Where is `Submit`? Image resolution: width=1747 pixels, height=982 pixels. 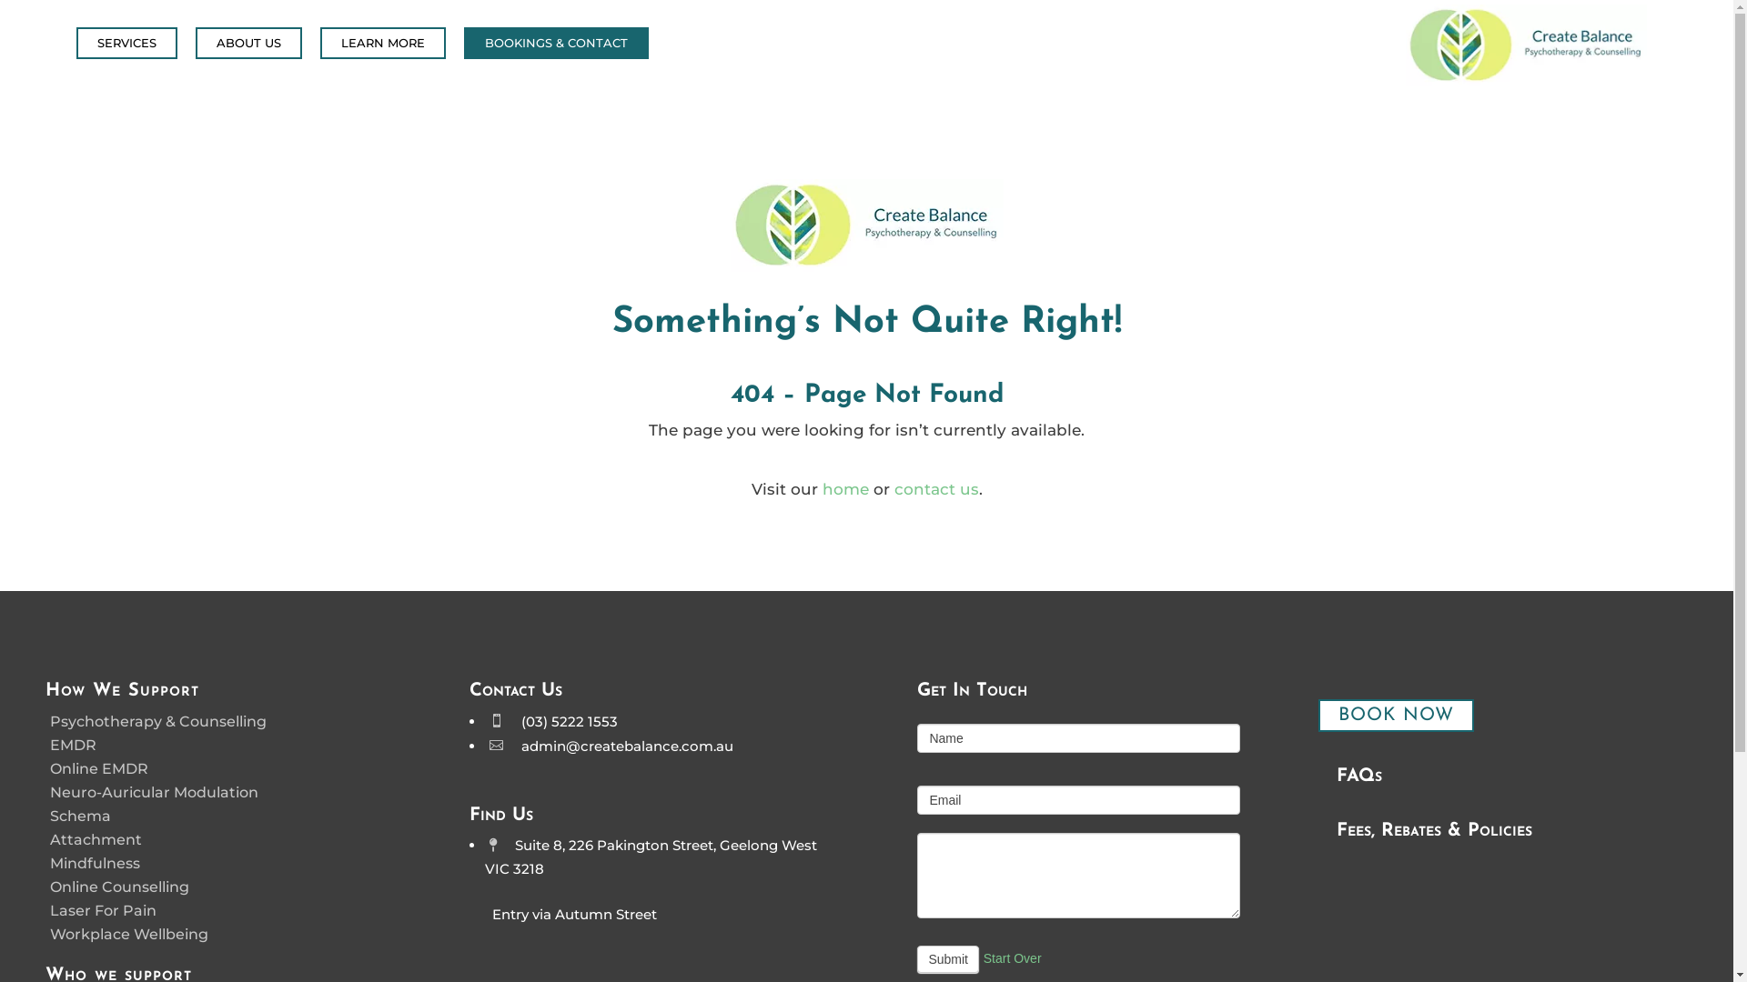 Submit is located at coordinates (948, 959).